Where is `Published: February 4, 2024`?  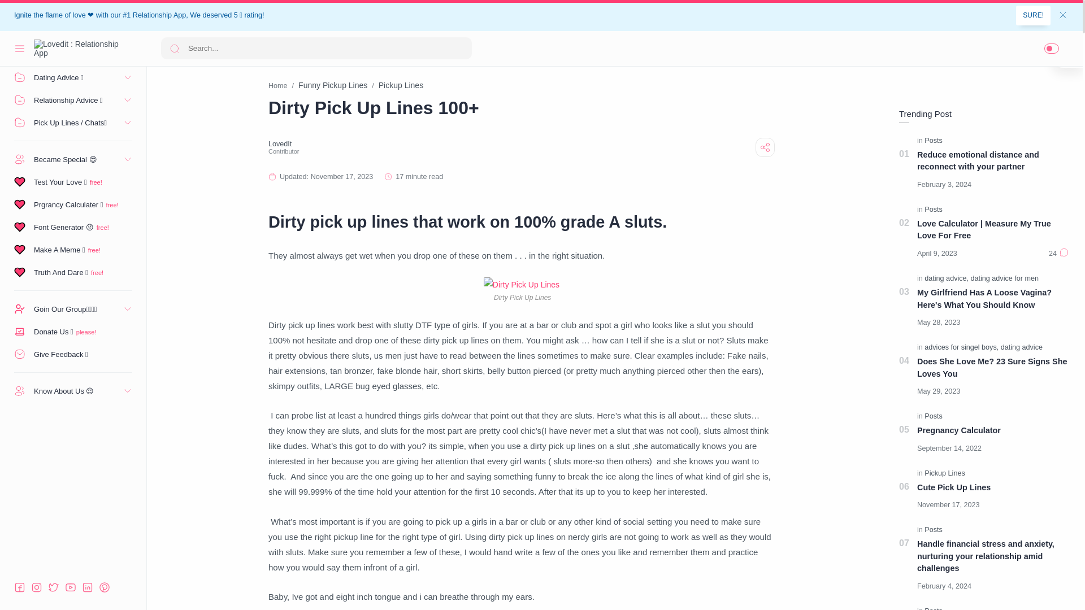
Published: February 4, 2024 is located at coordinates (947, 586).